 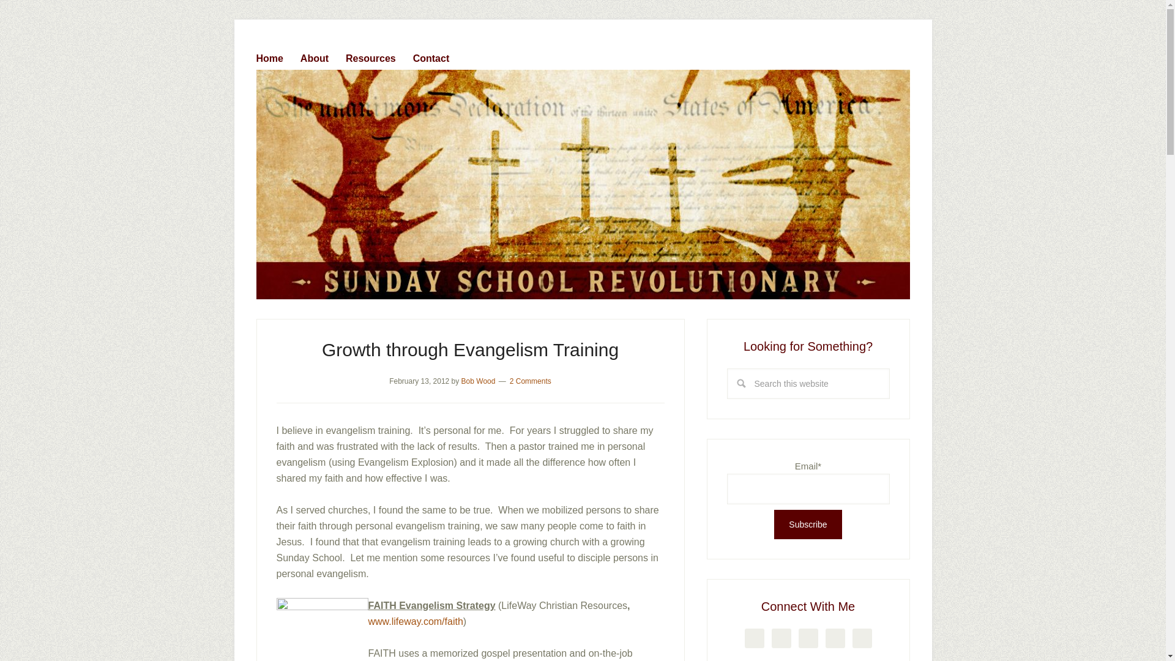 What do you see at coordinates (530, 381) in the screenshot?
I see `2 Comments` at bounding box center [530, 381].